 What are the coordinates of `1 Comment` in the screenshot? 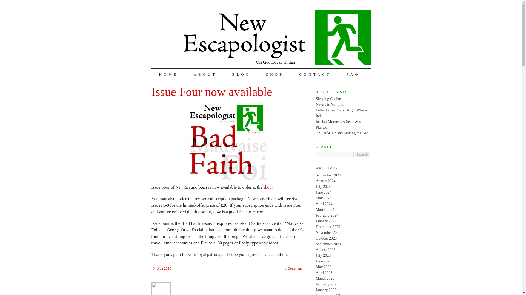 It's located at (293, 268).